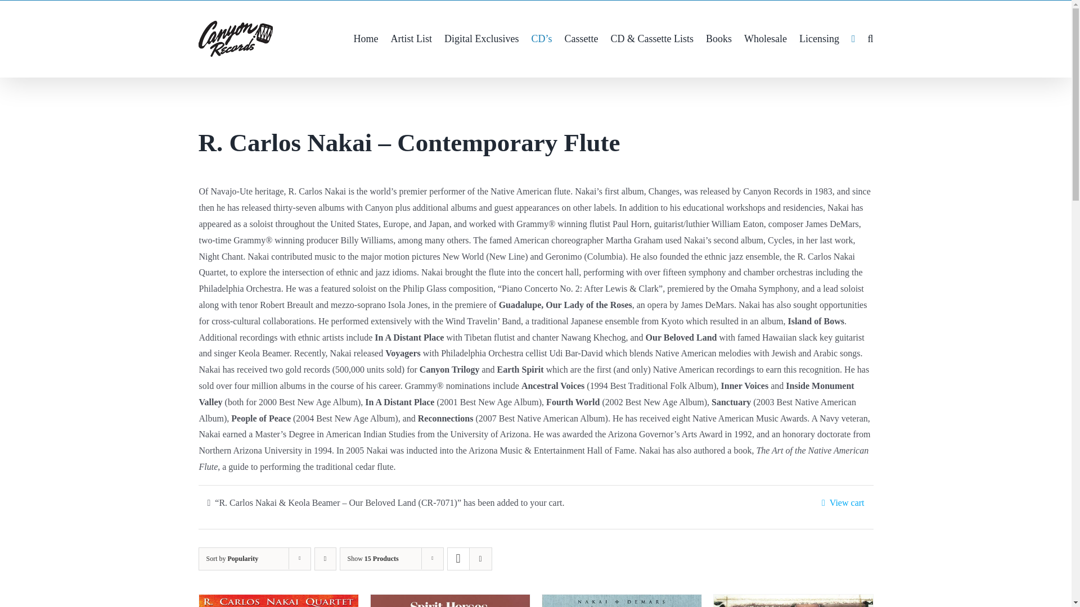 The image size is (1080, 607). I want to click on Digital Exclusives, so click(481, 39).